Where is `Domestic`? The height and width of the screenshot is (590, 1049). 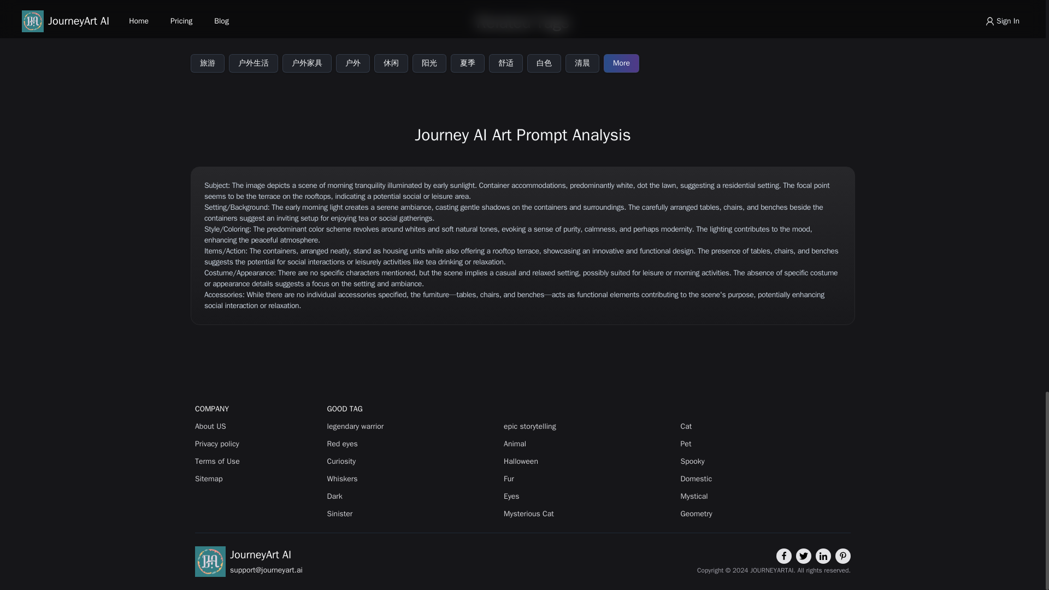
Domestic is located at coordinates (766, 479).